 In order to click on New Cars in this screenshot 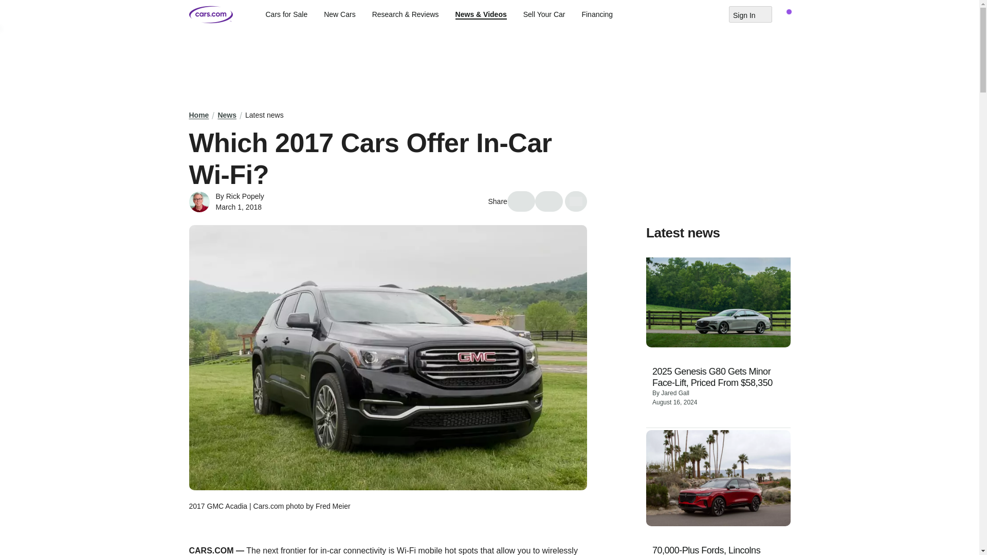, I will do `click(339, 14)`.